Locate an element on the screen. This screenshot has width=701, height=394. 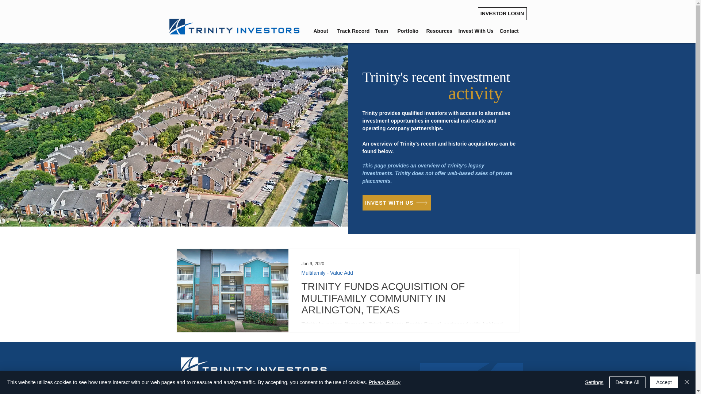
Resources is located at coordinates (437, 31).